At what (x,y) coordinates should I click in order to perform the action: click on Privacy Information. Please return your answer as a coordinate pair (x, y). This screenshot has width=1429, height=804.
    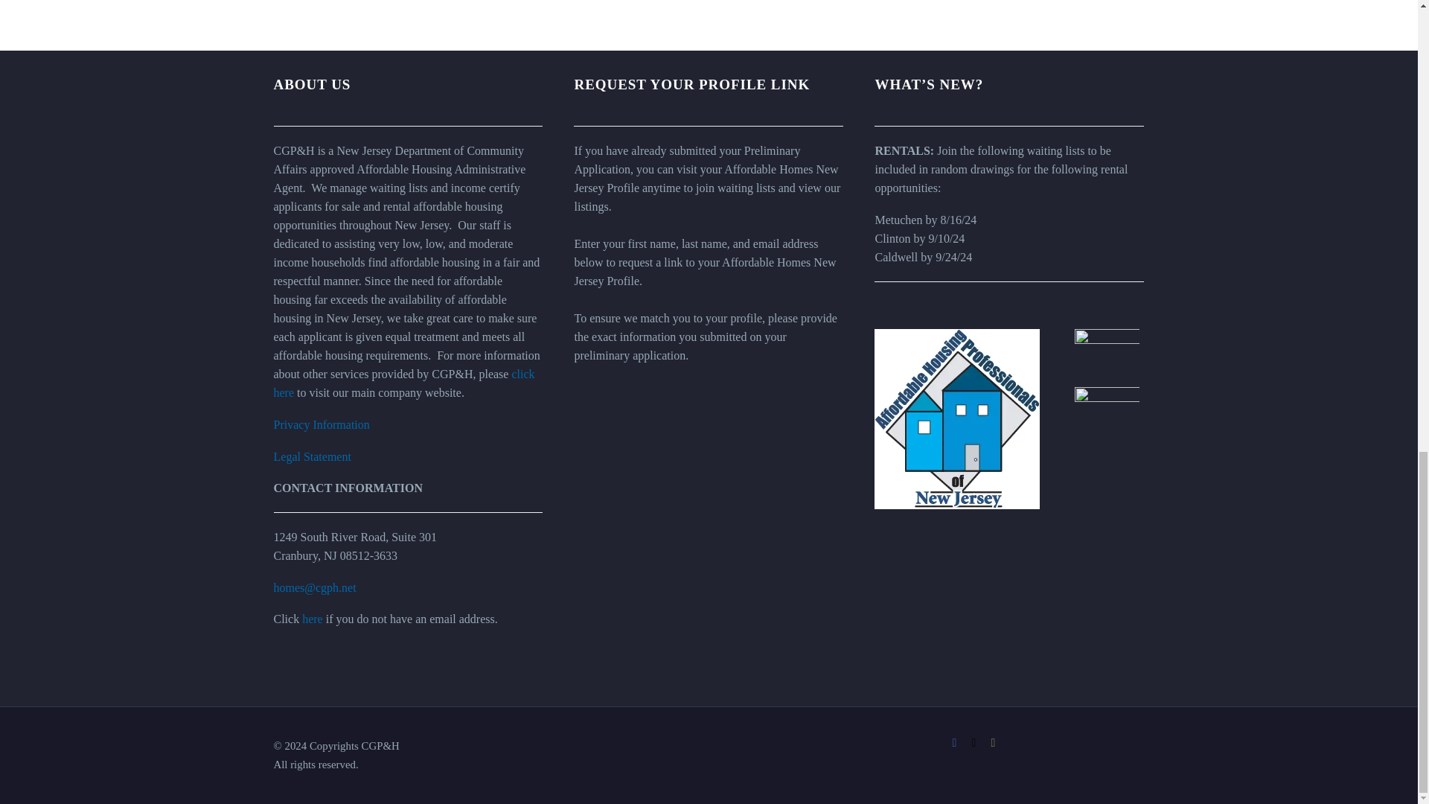
    Looking at the image, I should click on (322, 424).